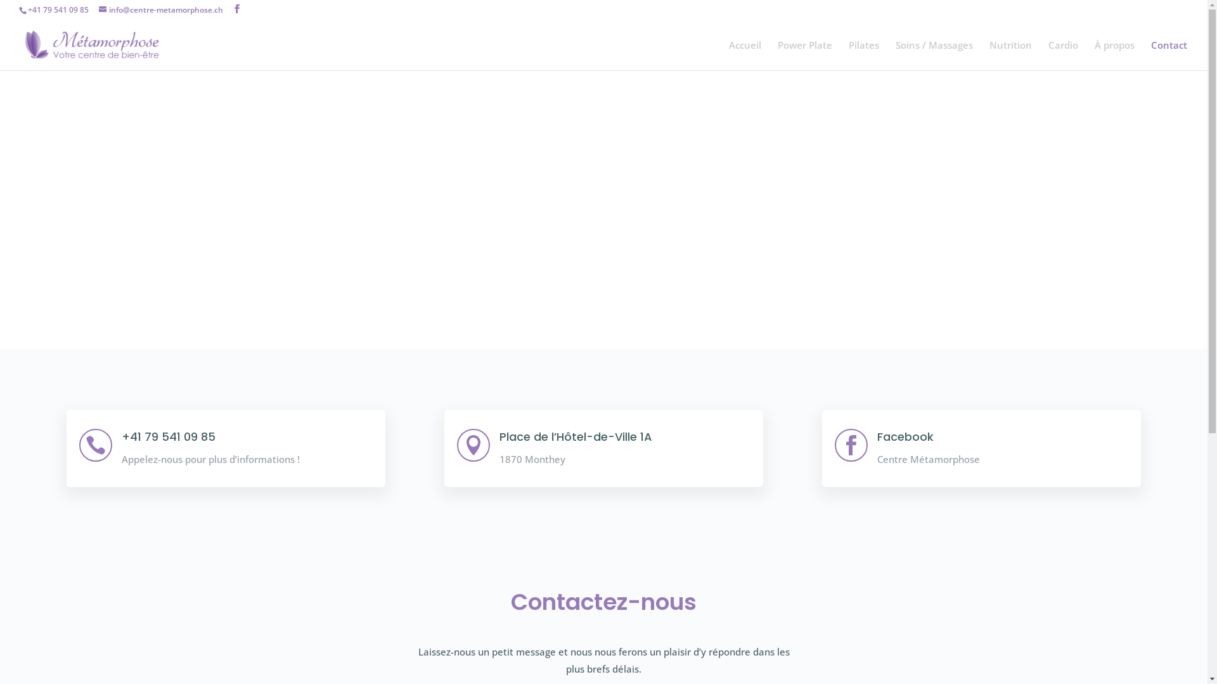 This screenshot has height=684, width=1217. What do you see at coordinates (161, 10) in the screenshot?
I see `info@centre-metamorphose.ch` at bounding box center [161, 10].